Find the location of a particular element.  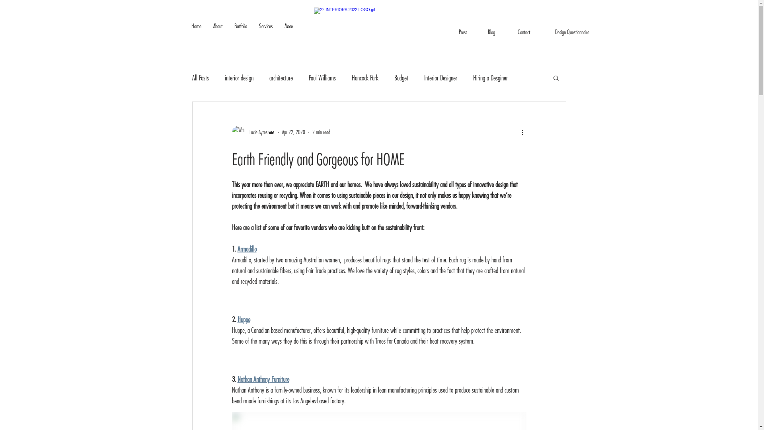

Paul Williams is located at coordinates (322, 78).